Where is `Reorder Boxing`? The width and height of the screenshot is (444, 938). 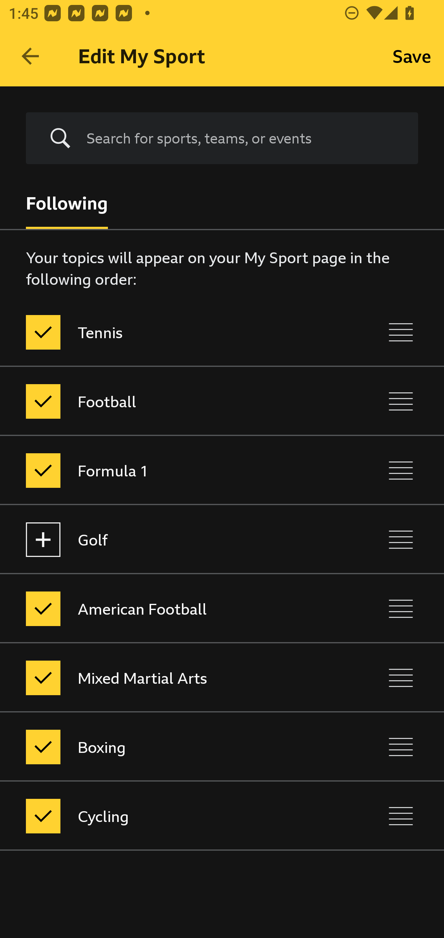
Reorder Boxing is located at coordinates (401, 747).